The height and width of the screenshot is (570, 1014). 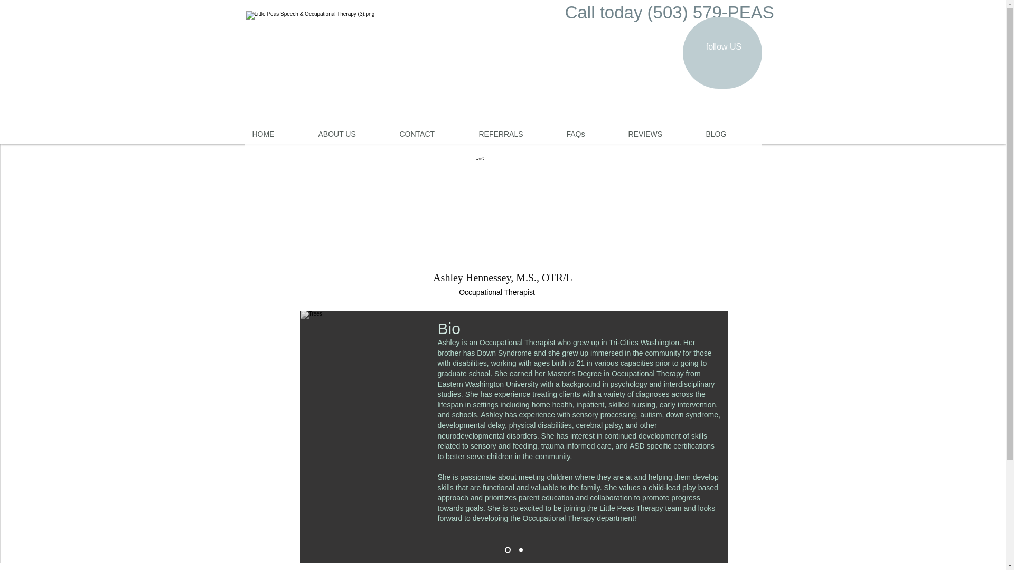 What do you see at coordinates (730, 134) in the screenshot?
I see `BLOG` at bounding box center [730, 134].